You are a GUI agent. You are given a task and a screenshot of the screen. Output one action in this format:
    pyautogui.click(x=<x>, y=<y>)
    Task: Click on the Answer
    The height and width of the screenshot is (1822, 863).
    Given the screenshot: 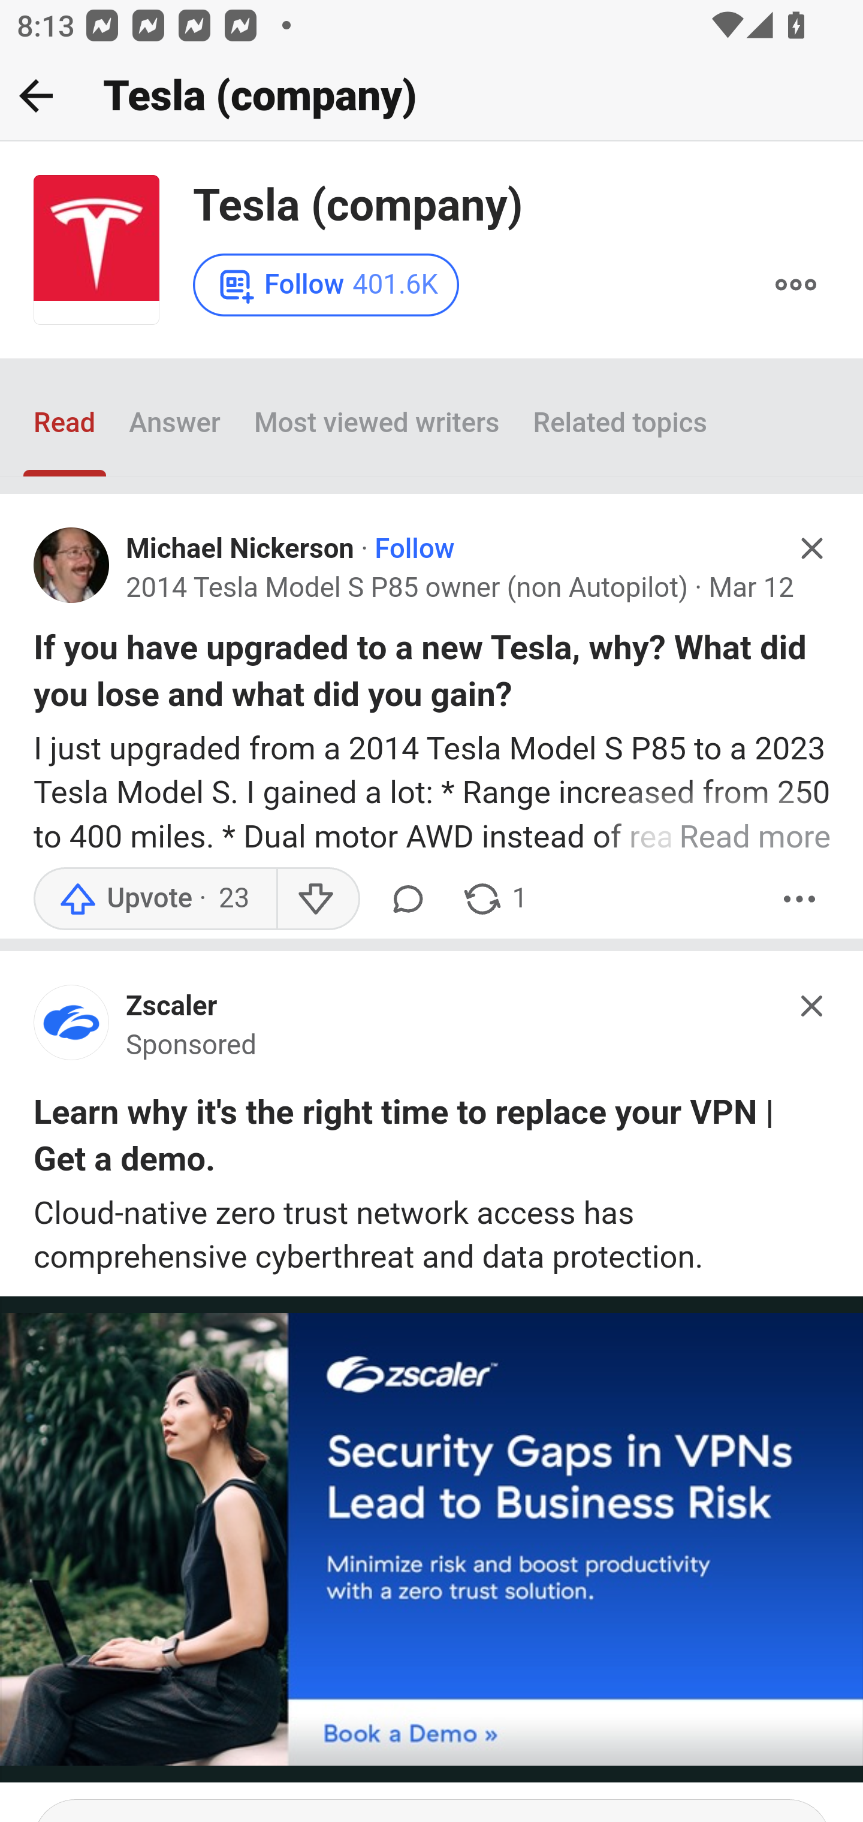 What is the action you would take?
    pyautogui.click(x=174, y=423)
    